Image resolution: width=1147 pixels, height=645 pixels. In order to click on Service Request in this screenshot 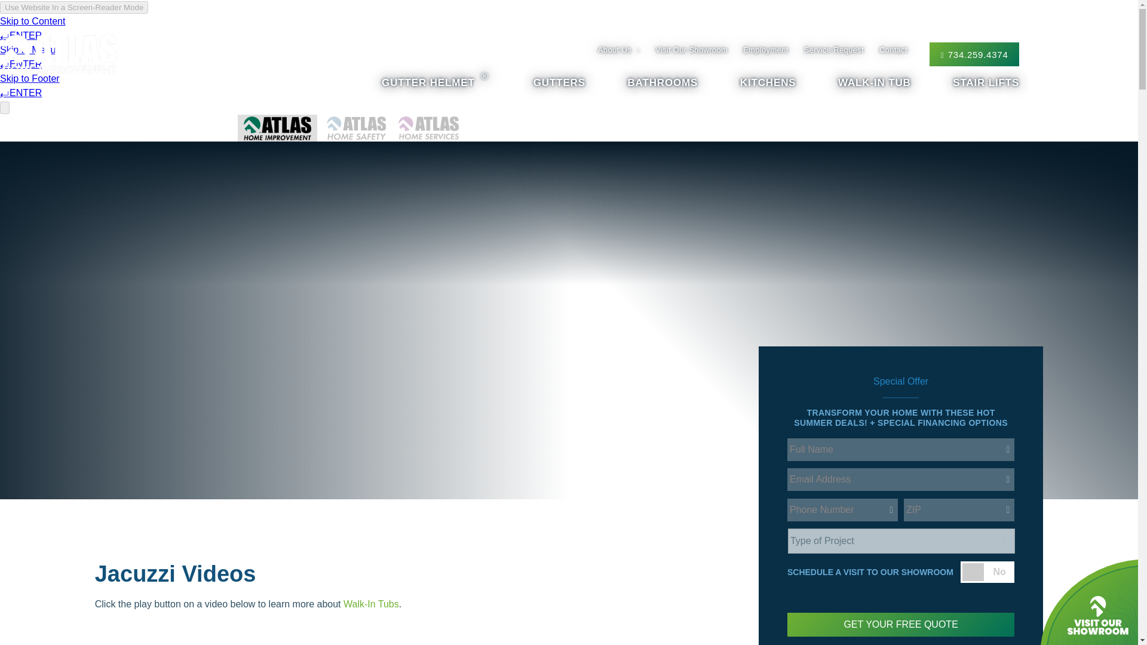, I will do `click(833, 49)`.